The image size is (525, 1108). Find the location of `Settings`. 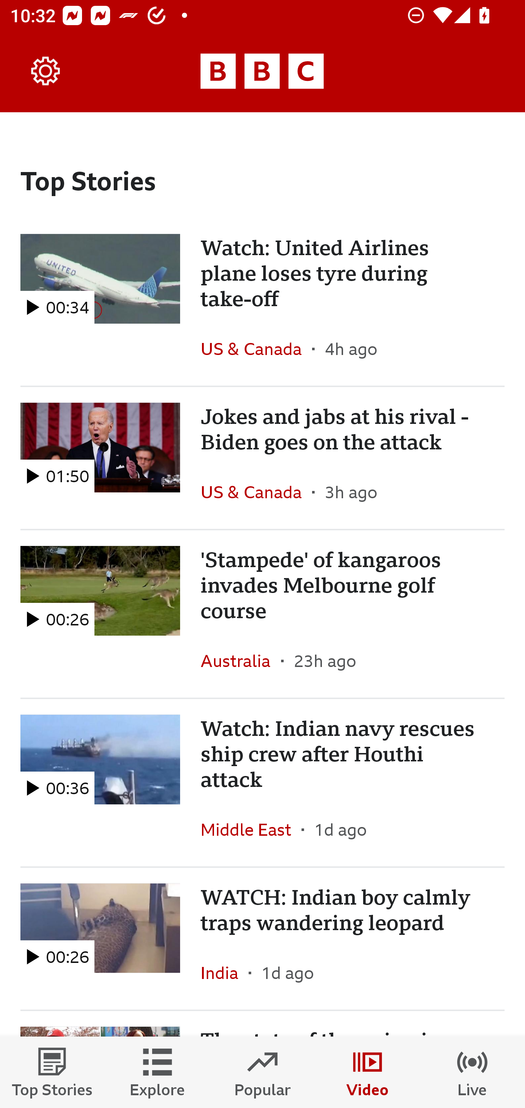

Settings is located at coordinates (46, 71).